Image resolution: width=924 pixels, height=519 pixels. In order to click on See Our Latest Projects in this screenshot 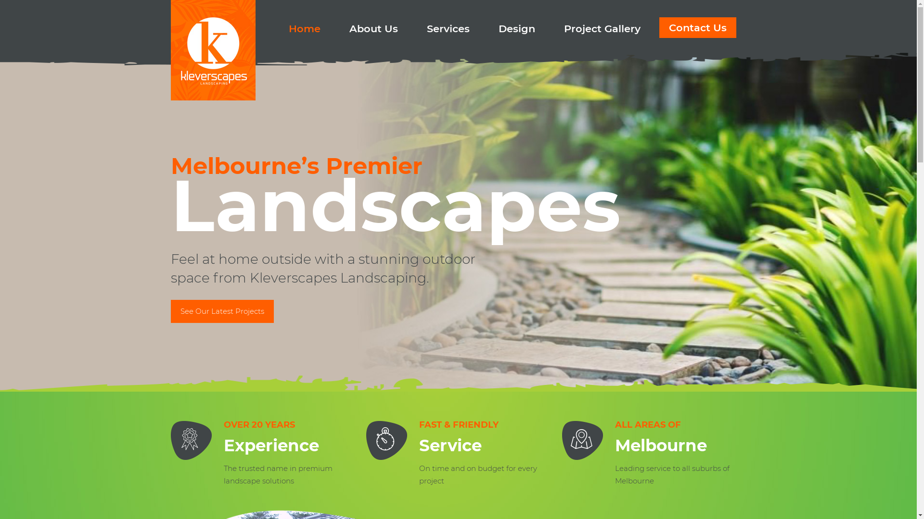, I will do `click(222, 311)`.